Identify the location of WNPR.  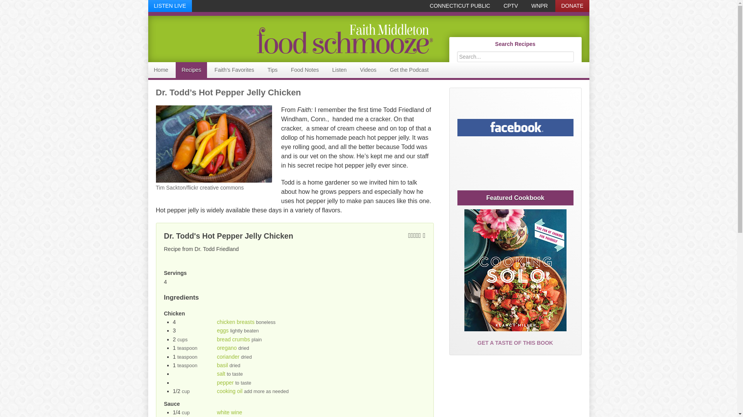
(539, 6).